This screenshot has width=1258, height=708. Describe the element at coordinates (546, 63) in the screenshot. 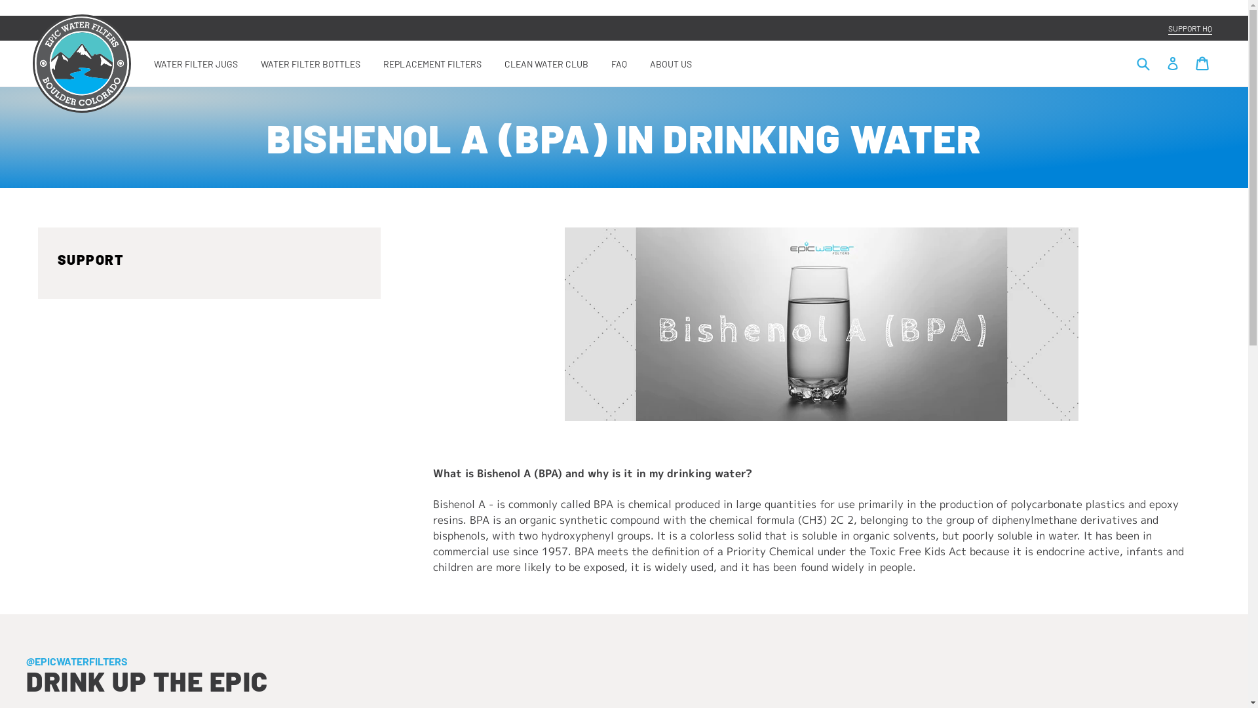

I see `CLEAN WATER CLUB` at that location.